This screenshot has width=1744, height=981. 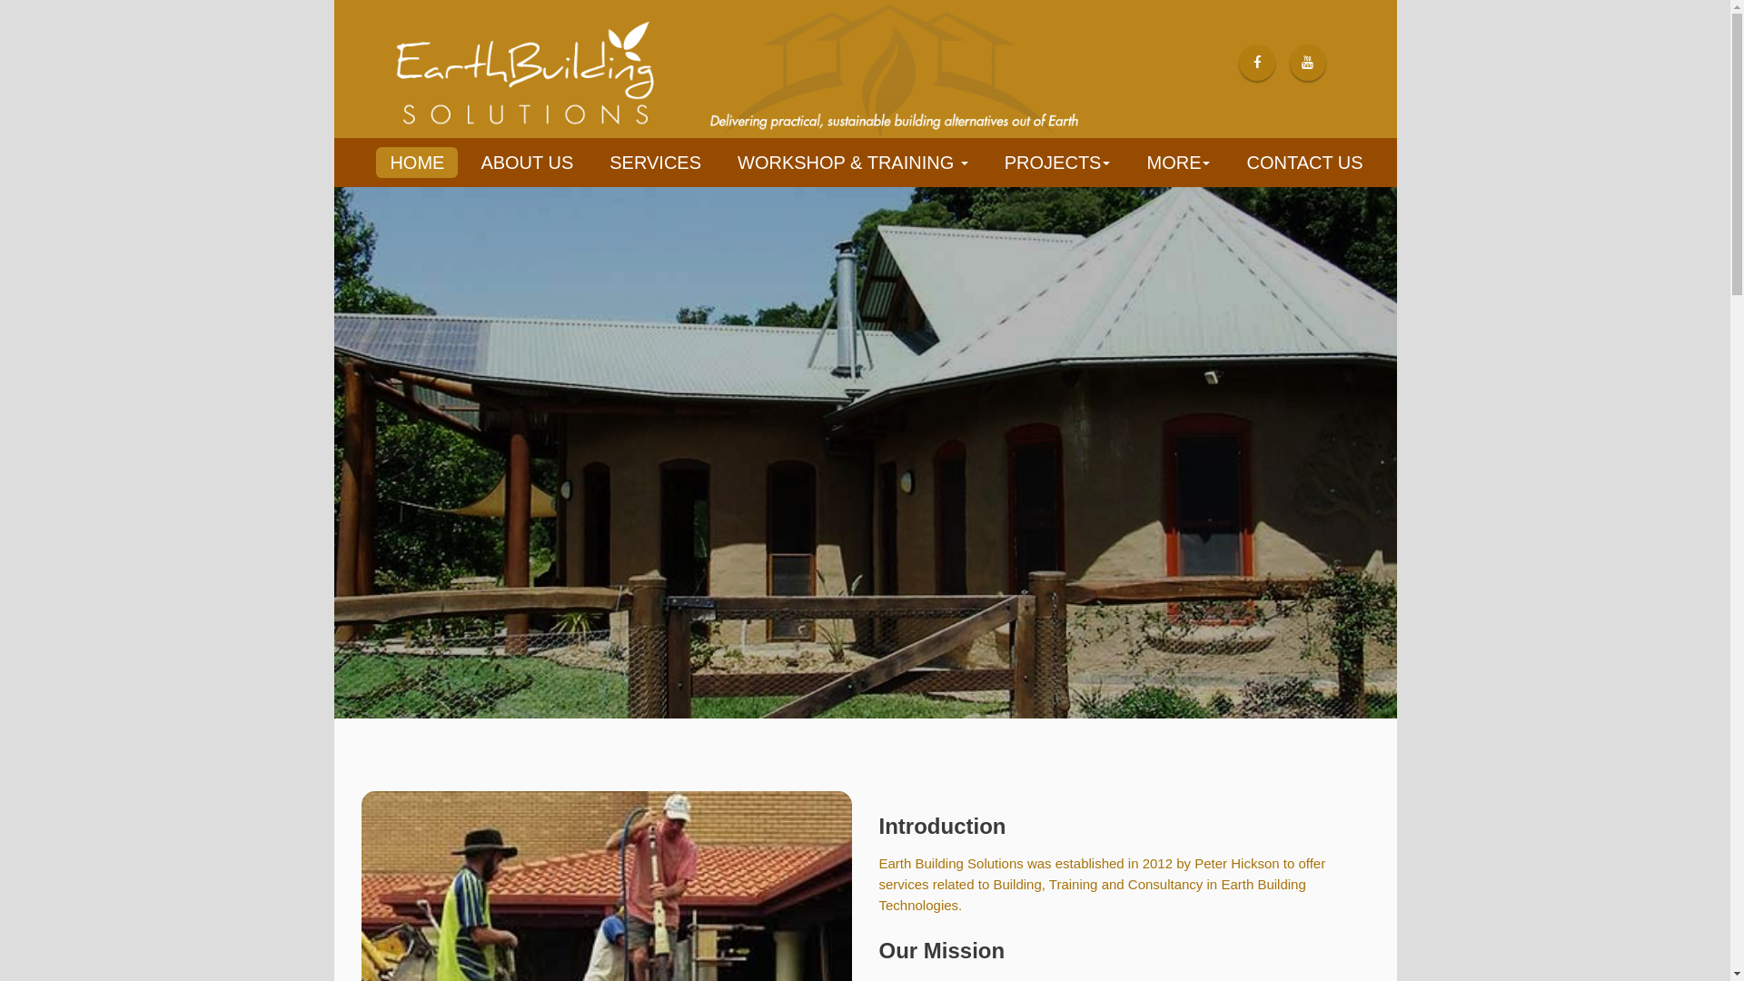 What do you see at coordinates (1178, 163) in the screenshot?
I see `MORE` at bounding box center [1178, 163].